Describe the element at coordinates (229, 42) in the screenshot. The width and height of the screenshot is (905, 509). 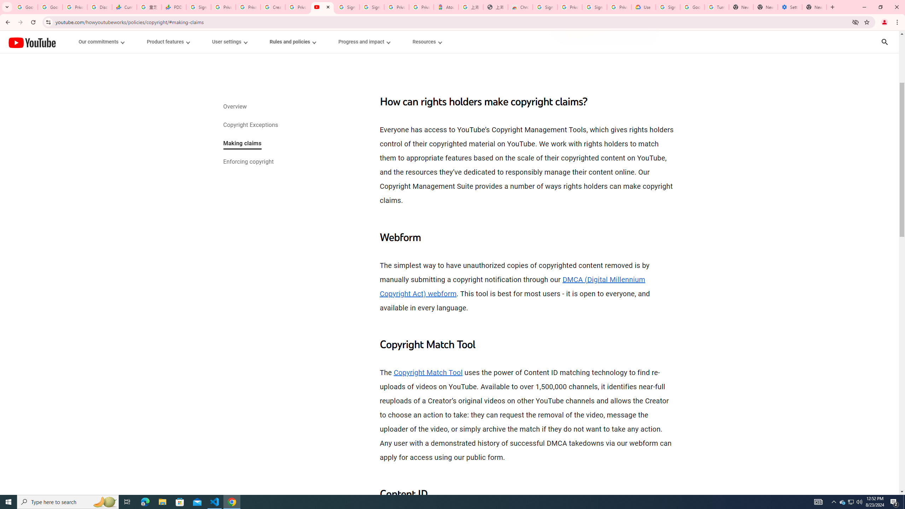
I see `User settings menupopup` at that location.